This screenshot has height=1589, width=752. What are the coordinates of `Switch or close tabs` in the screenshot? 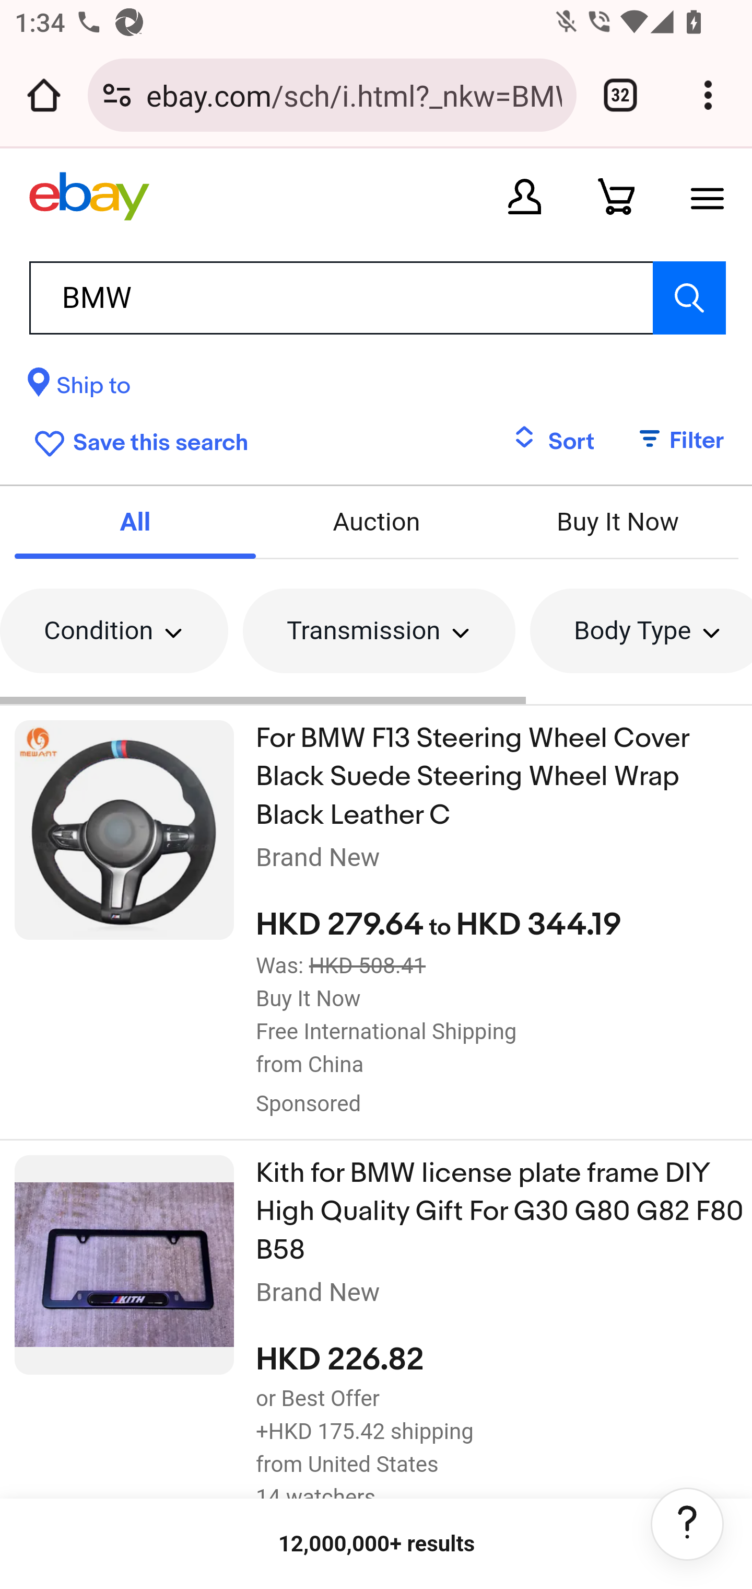 It's located at (620, 95).